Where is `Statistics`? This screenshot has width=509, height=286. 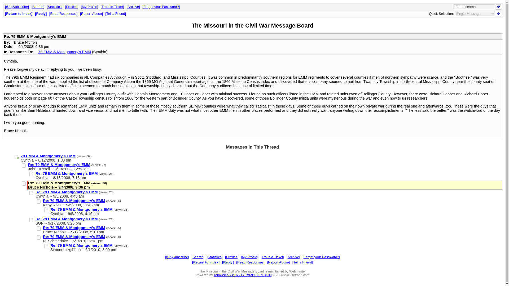
Statistics is located at coordinates (54, 7).